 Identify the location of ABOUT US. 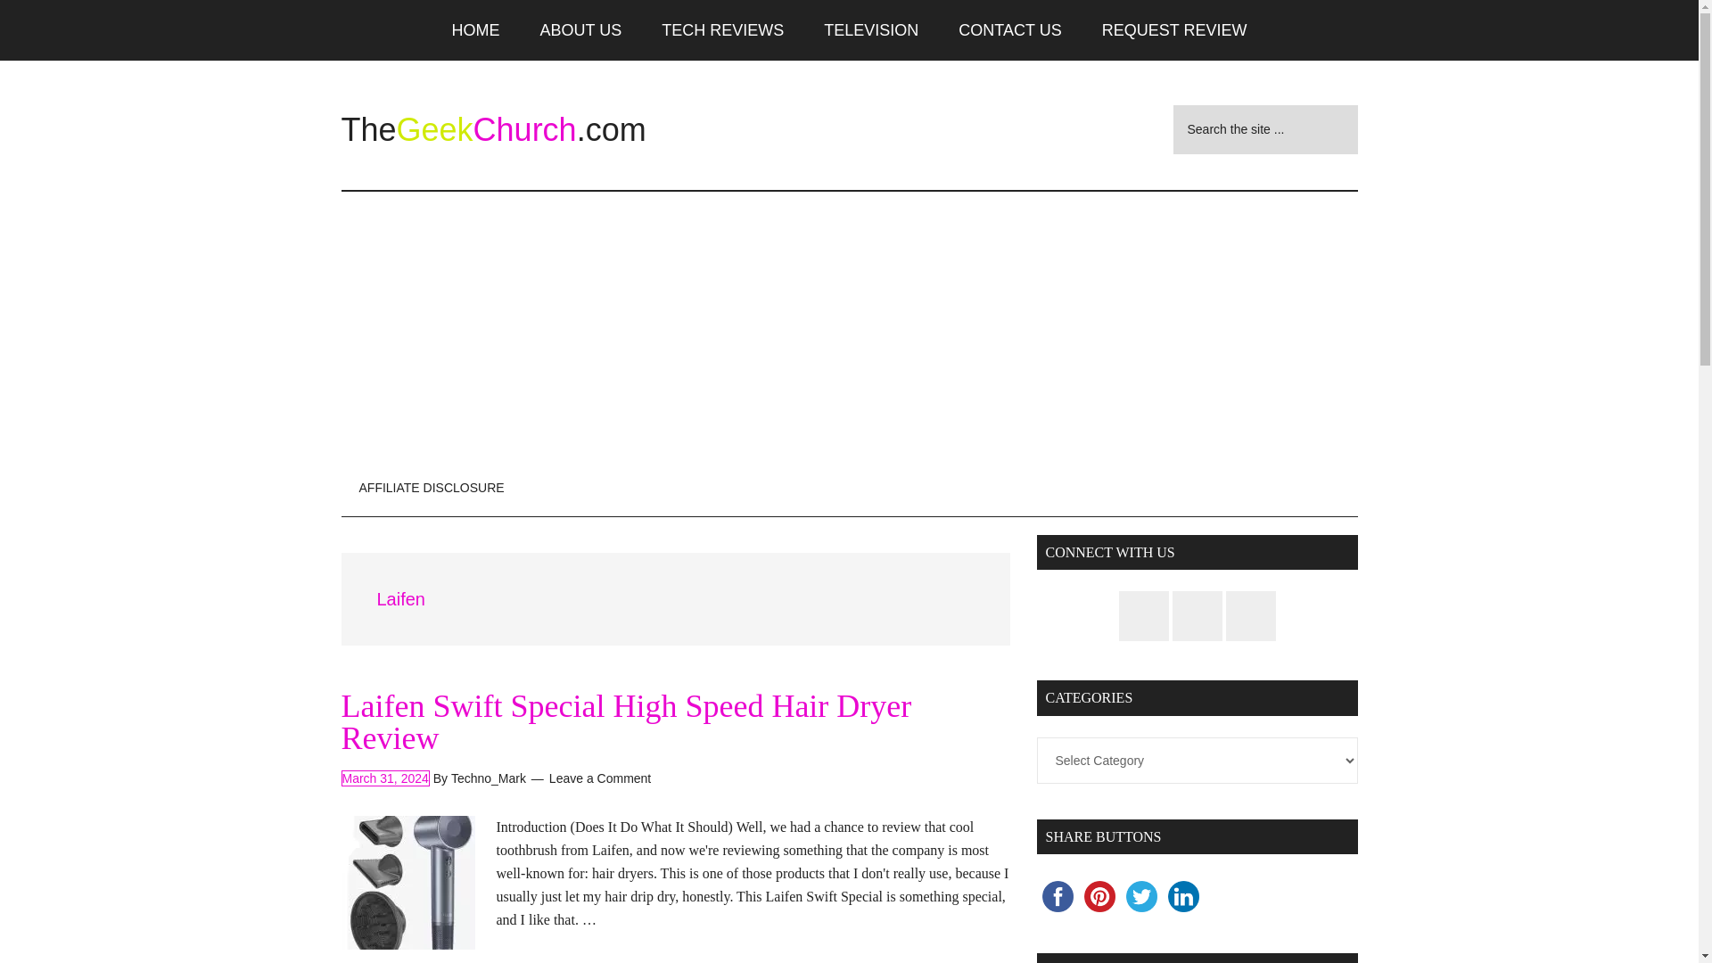
(581, 30).